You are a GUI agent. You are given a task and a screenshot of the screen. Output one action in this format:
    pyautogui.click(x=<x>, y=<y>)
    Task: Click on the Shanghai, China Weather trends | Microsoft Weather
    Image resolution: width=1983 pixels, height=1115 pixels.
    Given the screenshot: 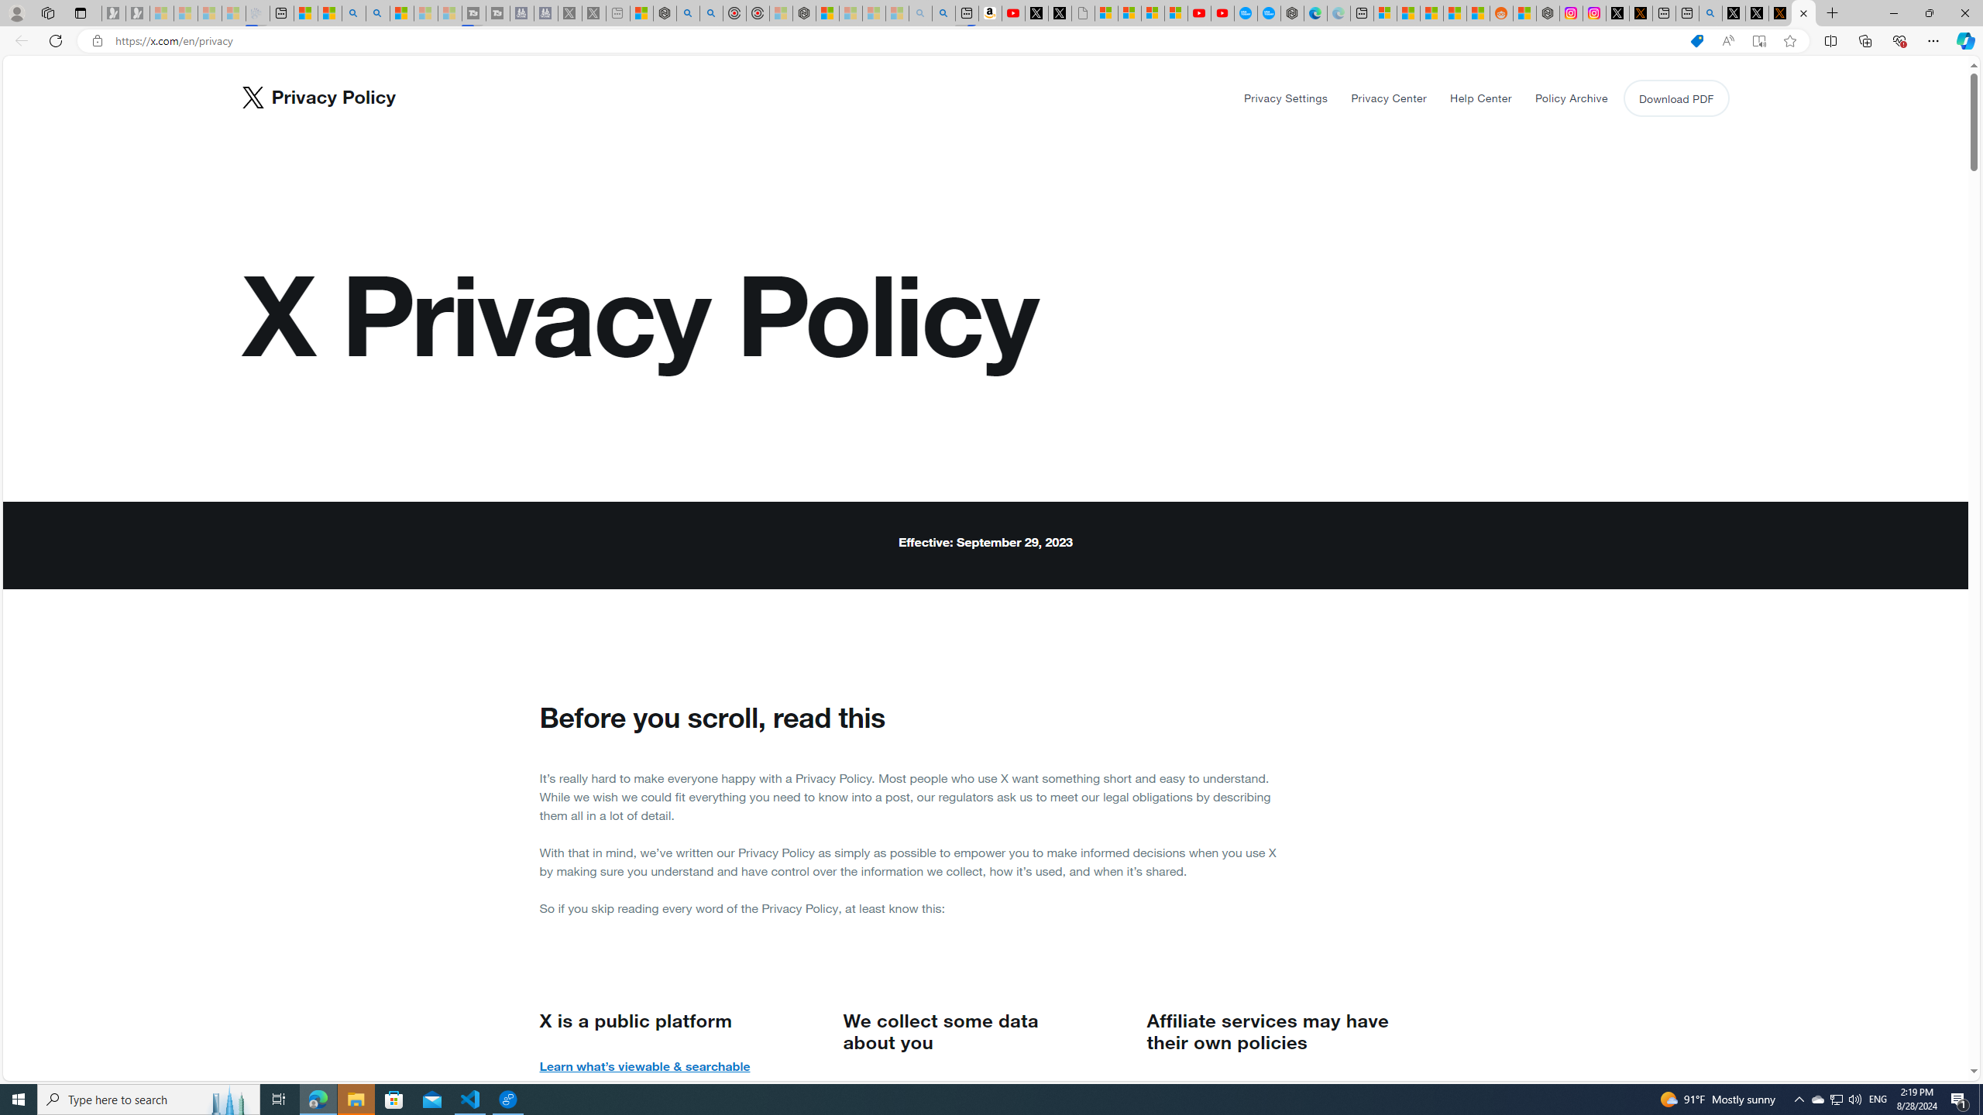 What is the action you would take?
    pyautogui.click(x=1478, y=13)
    